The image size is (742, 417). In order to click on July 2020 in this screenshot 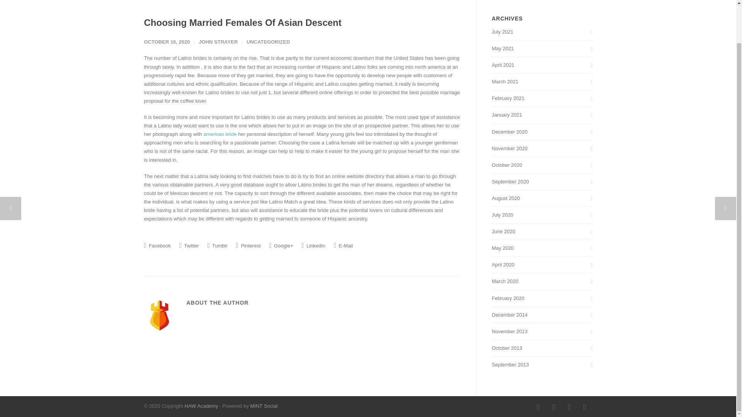, I will do `click(542, 215)`.